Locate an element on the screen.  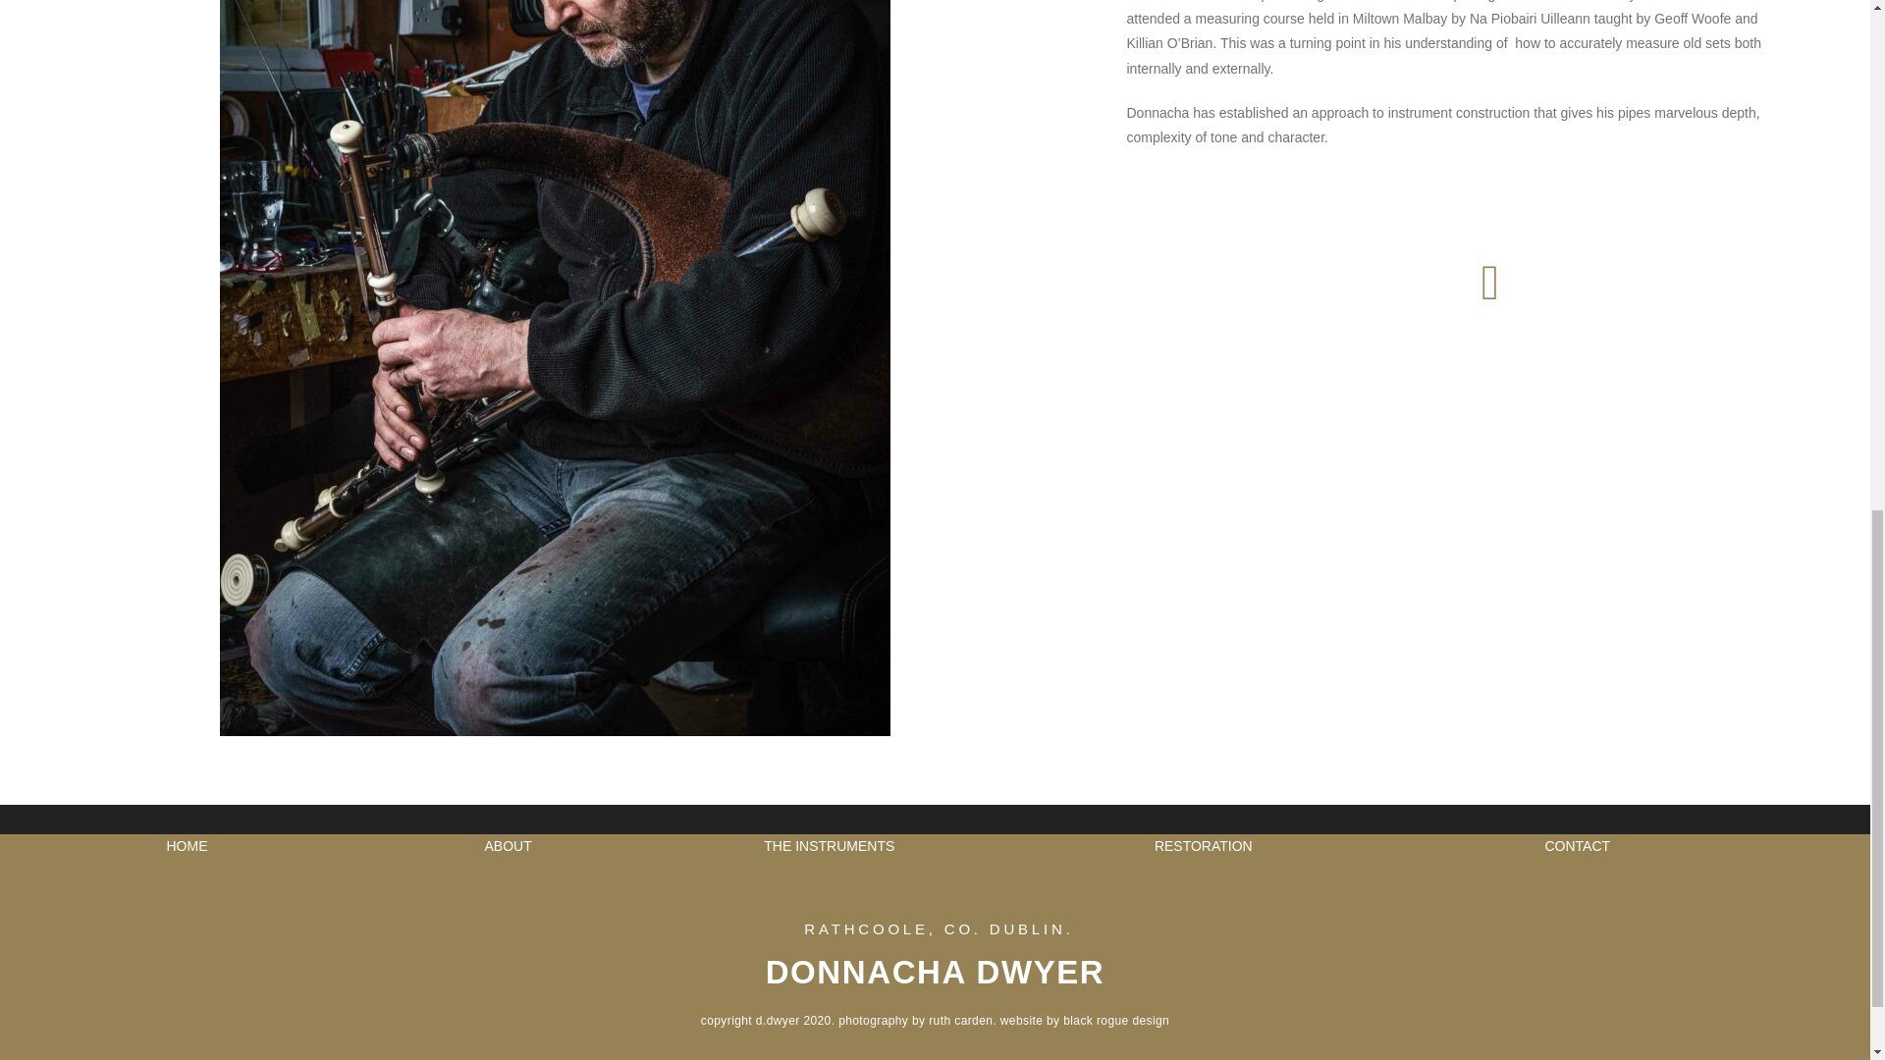
ABOUT is located at coordinates (508, 846).